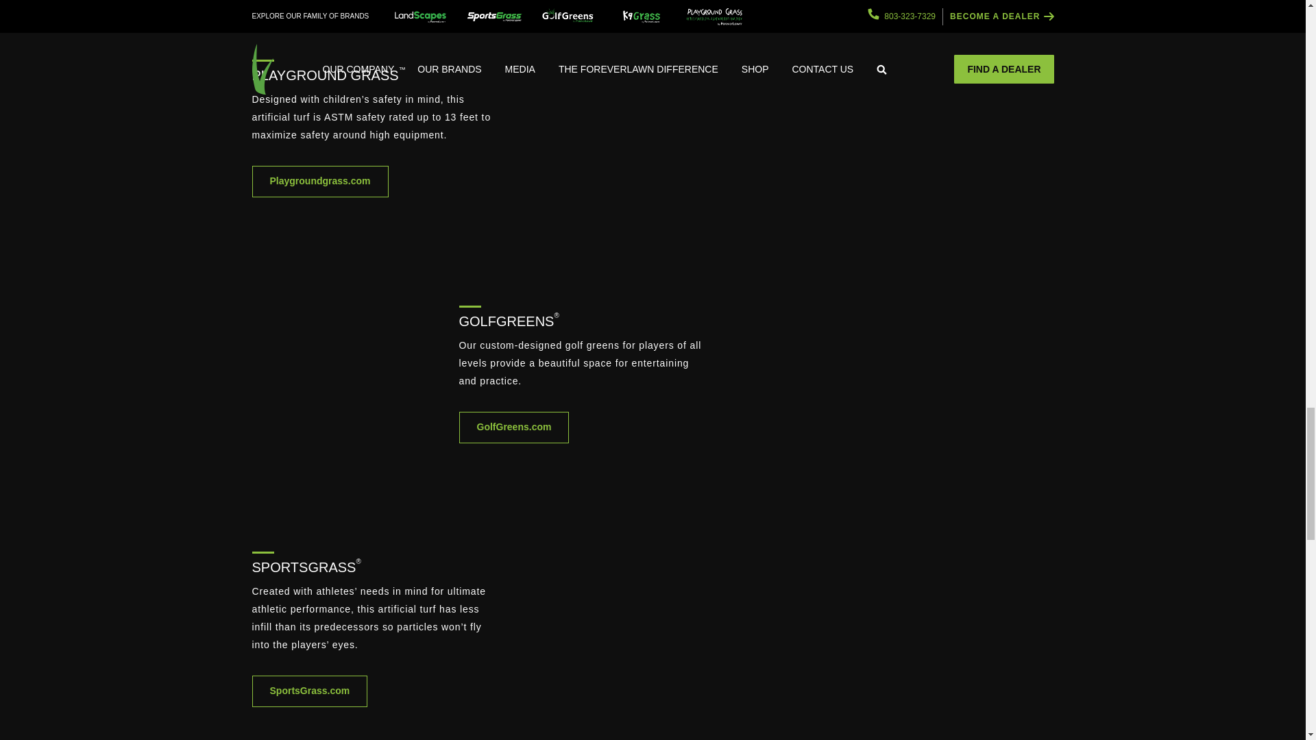 This screenshot has height=740, width=1316. What do you see at coordinates (320, 181) in the screenshot?
I see `Playgroundgrass.com` at bounding box center [320, 181].